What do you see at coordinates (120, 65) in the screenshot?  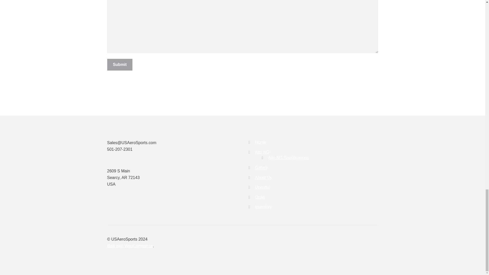 I see `Submit` at bounding box center [120, 65].